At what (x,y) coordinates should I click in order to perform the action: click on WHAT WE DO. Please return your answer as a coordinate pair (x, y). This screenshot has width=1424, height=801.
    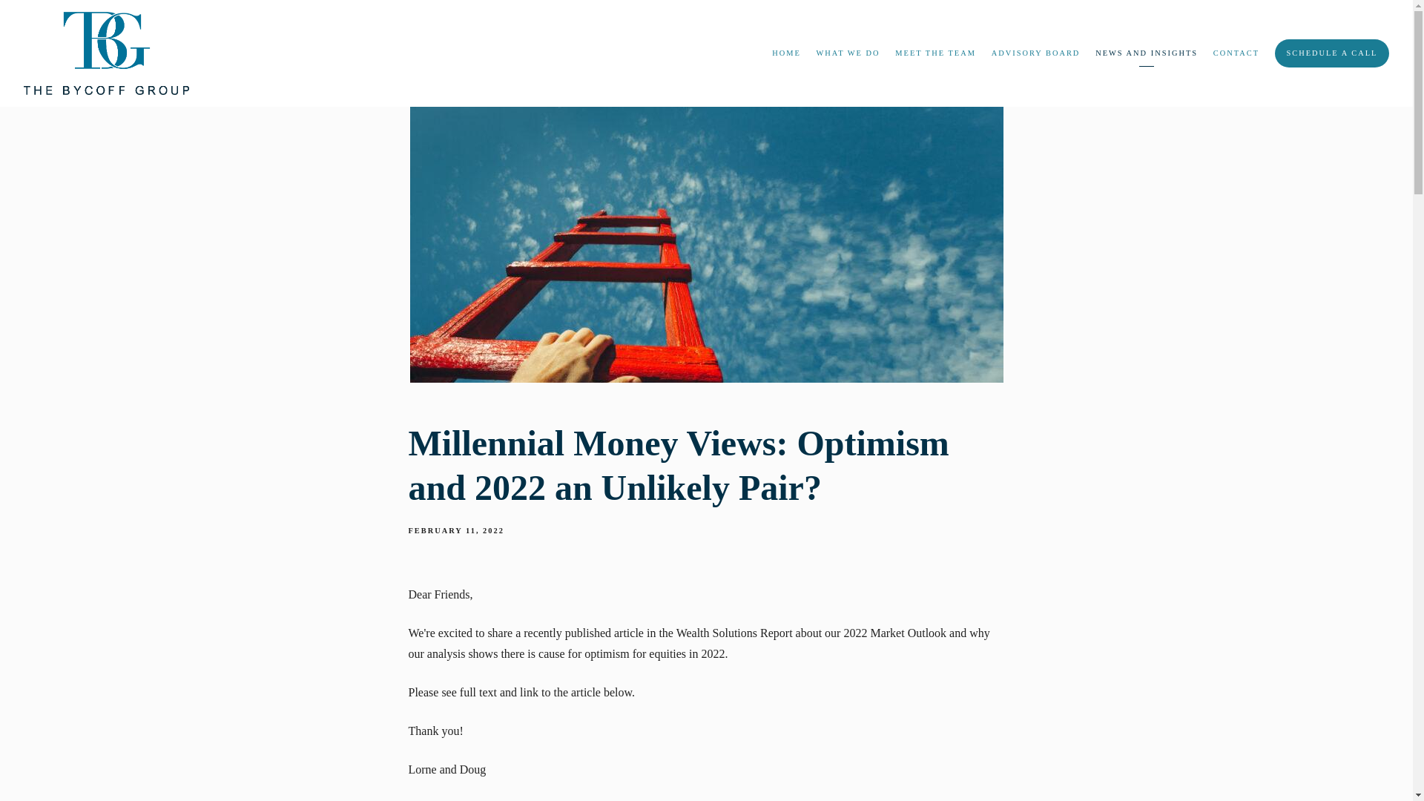
    Looking at the image, I should click on (848, 53).